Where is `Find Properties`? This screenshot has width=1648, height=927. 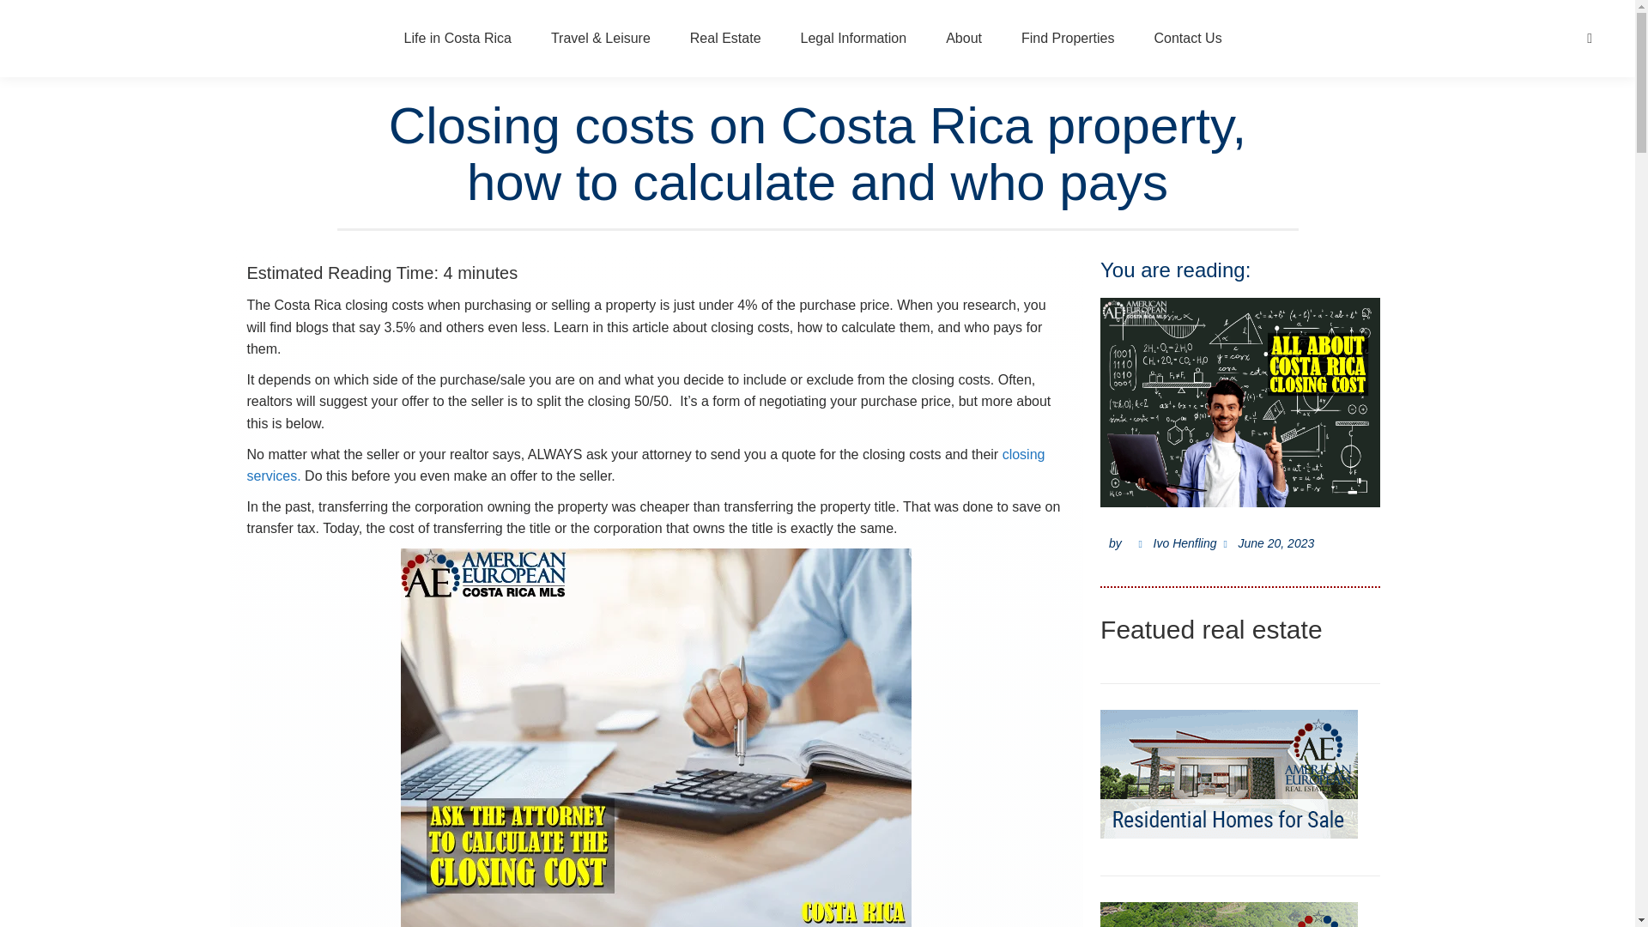
Find Properties is located at coordinates (1068, 39).